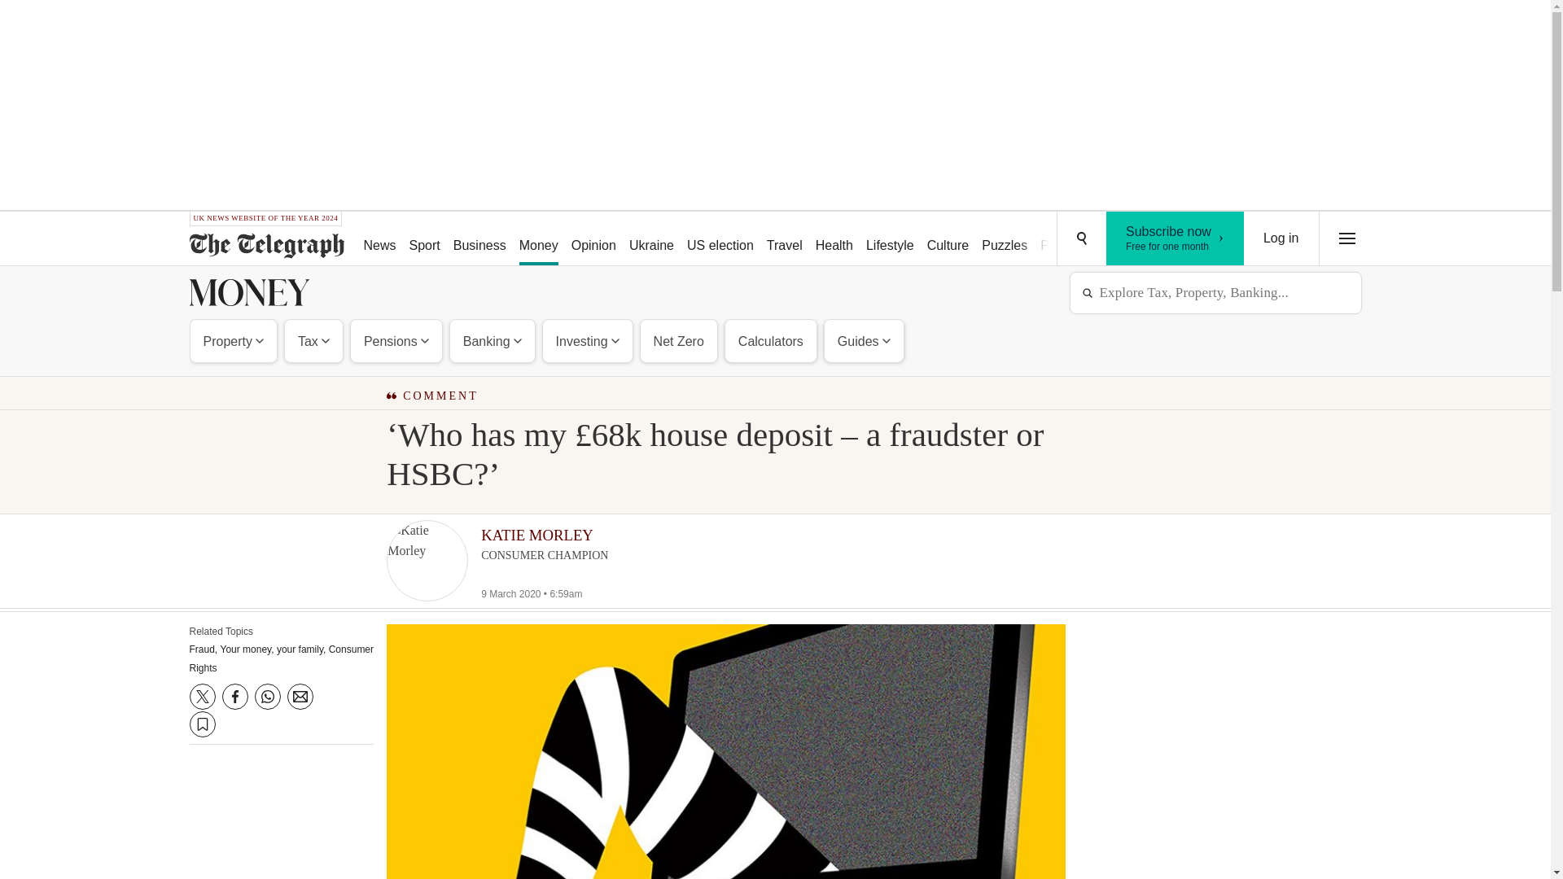 The image size is (1563, 879). What do you see at coordinates (1066, 239) in the screenshot?
I see `Podcasts` at bounding box center [1066, 239].